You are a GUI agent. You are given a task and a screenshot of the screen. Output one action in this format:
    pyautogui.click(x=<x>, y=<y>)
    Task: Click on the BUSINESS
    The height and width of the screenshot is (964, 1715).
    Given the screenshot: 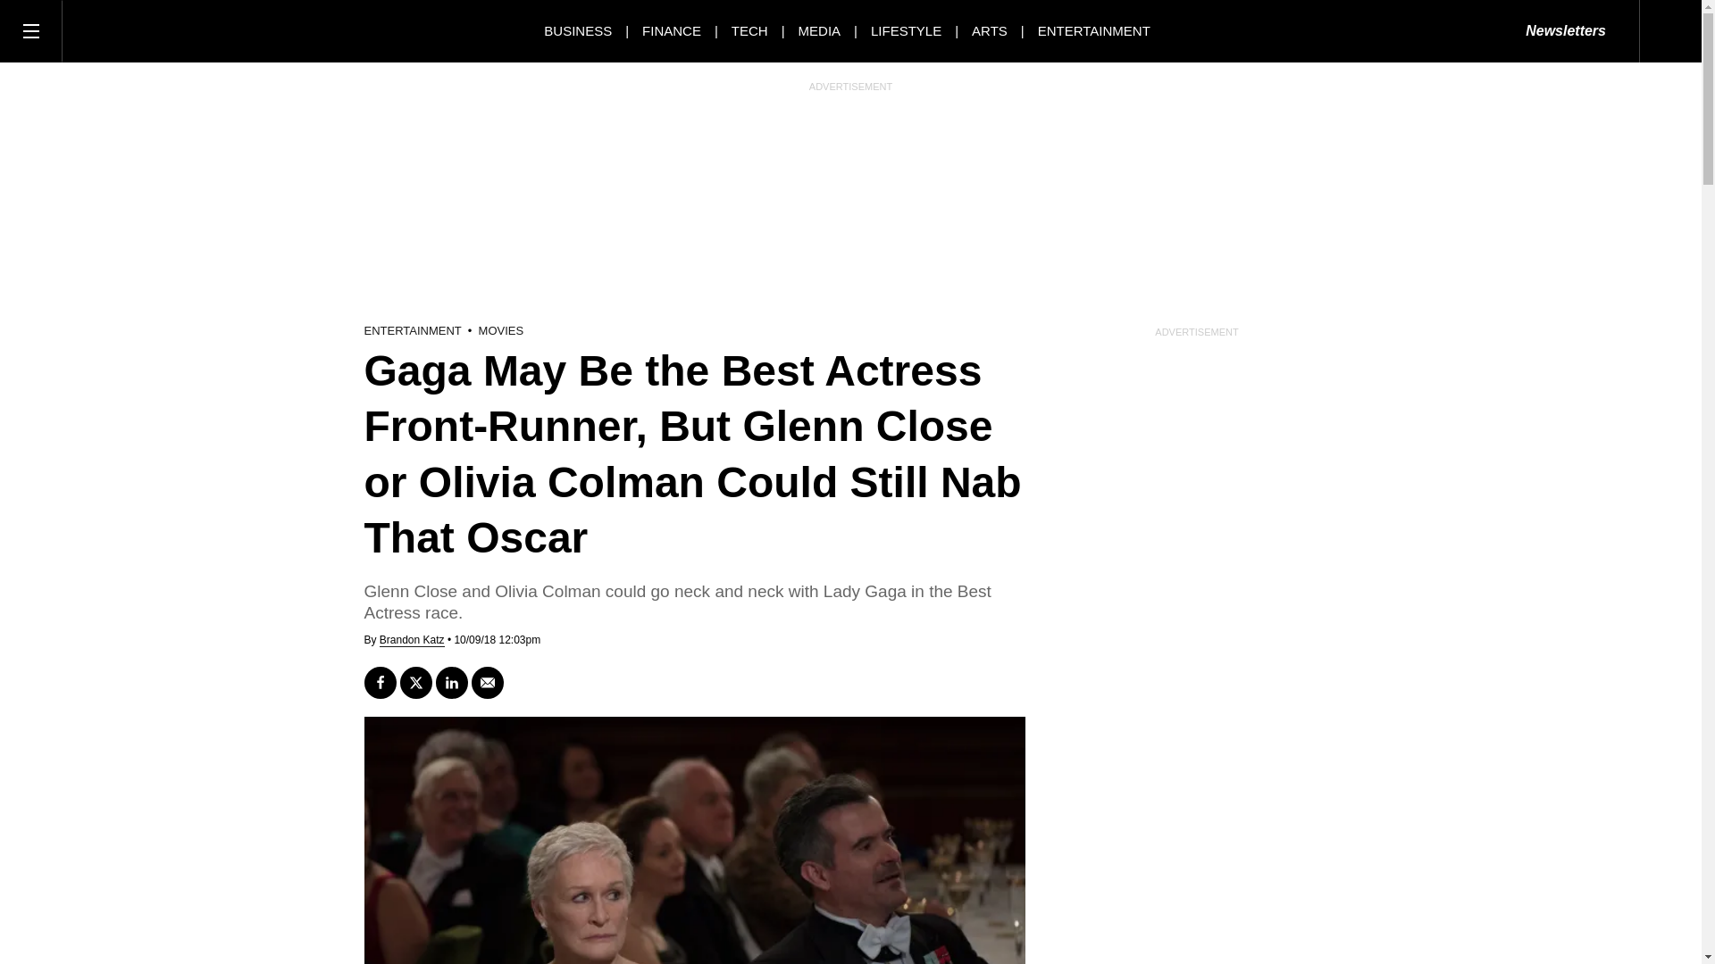 What is the action you would take?
    pyautogui.click(x=577, y=30)
    